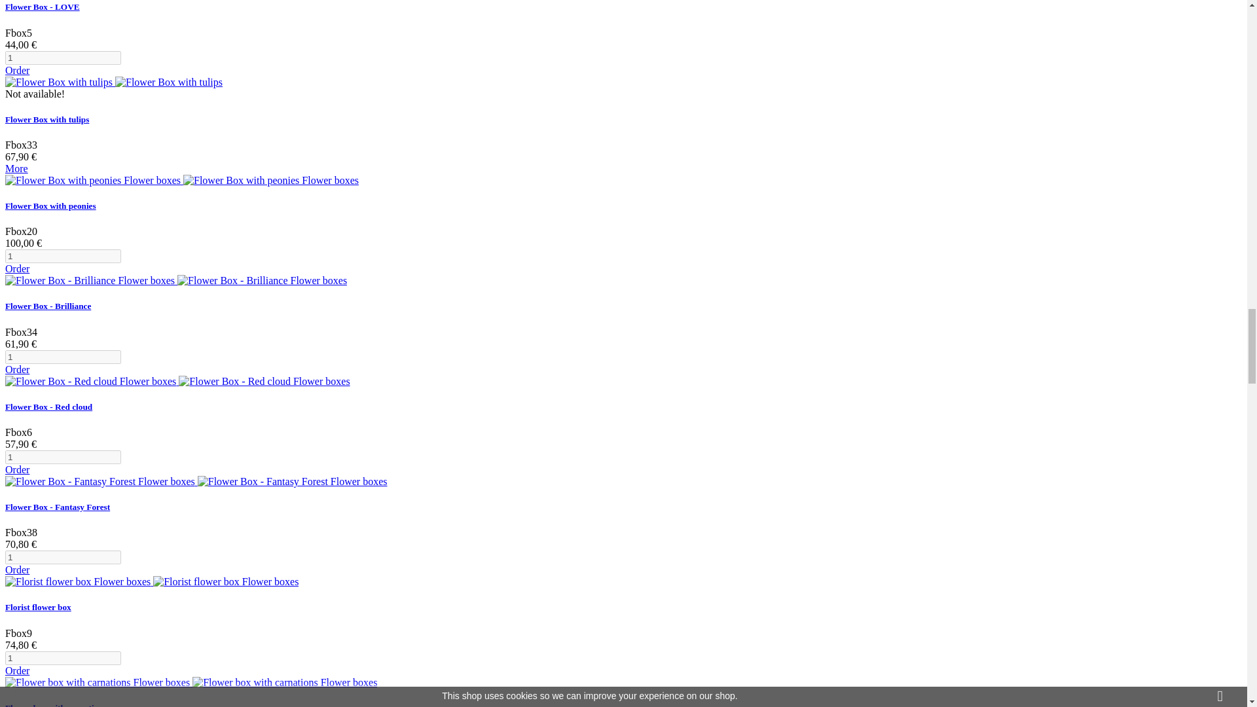  Describe the element at coordinates (63, 457) in the screenshot. I see `1` at that location.